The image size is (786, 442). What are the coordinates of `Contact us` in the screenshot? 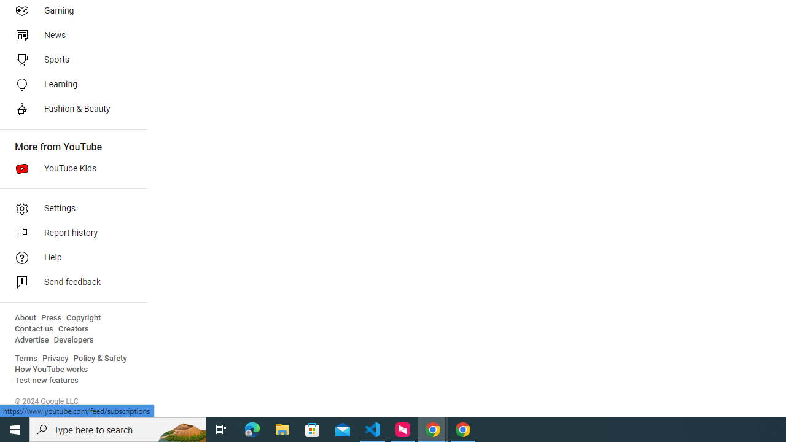 It's located at (34, 329).